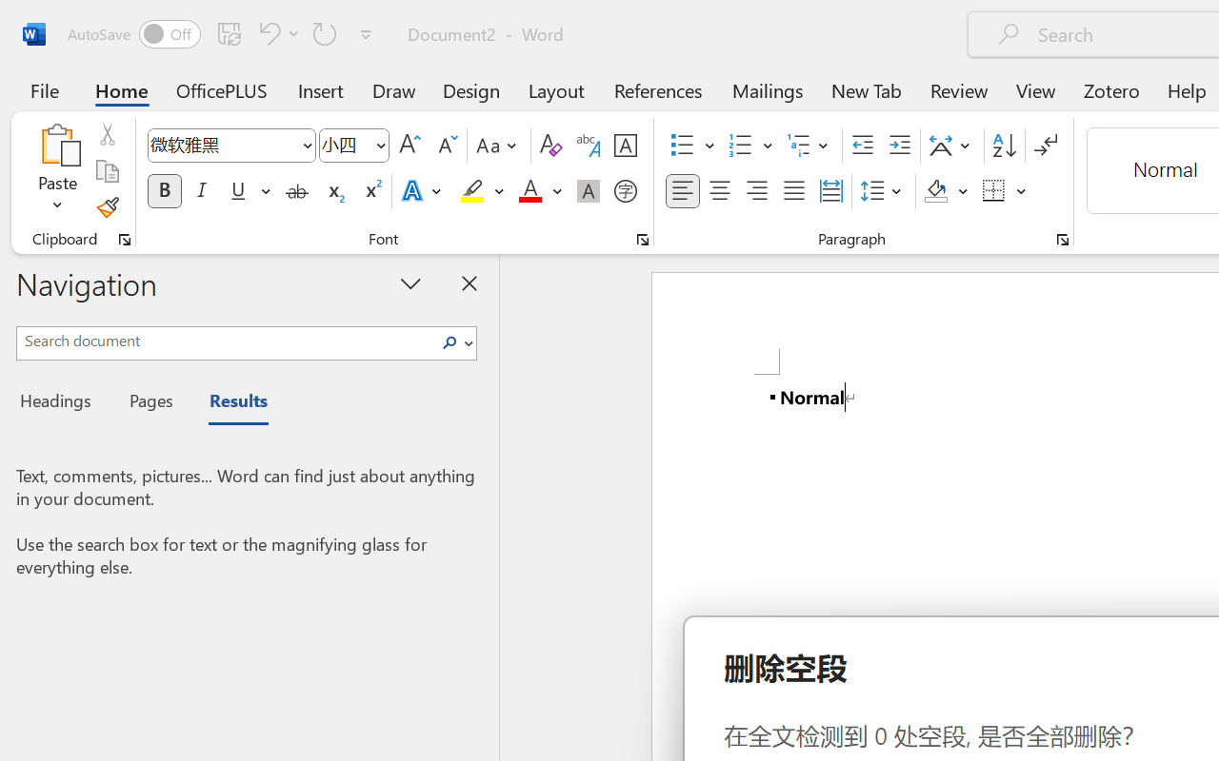 Image resolution: width=1219 pixels, height=761 pixels. Describe the element at coordinates (657, 89) in the screenshot. I see `References` at that location.